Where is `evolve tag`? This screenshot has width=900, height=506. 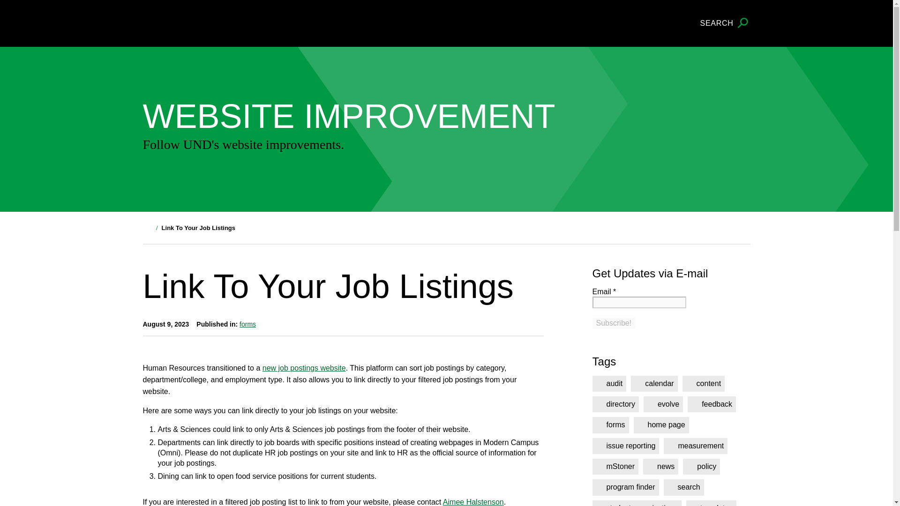
evolve tag is located at coordinates (663, 404).